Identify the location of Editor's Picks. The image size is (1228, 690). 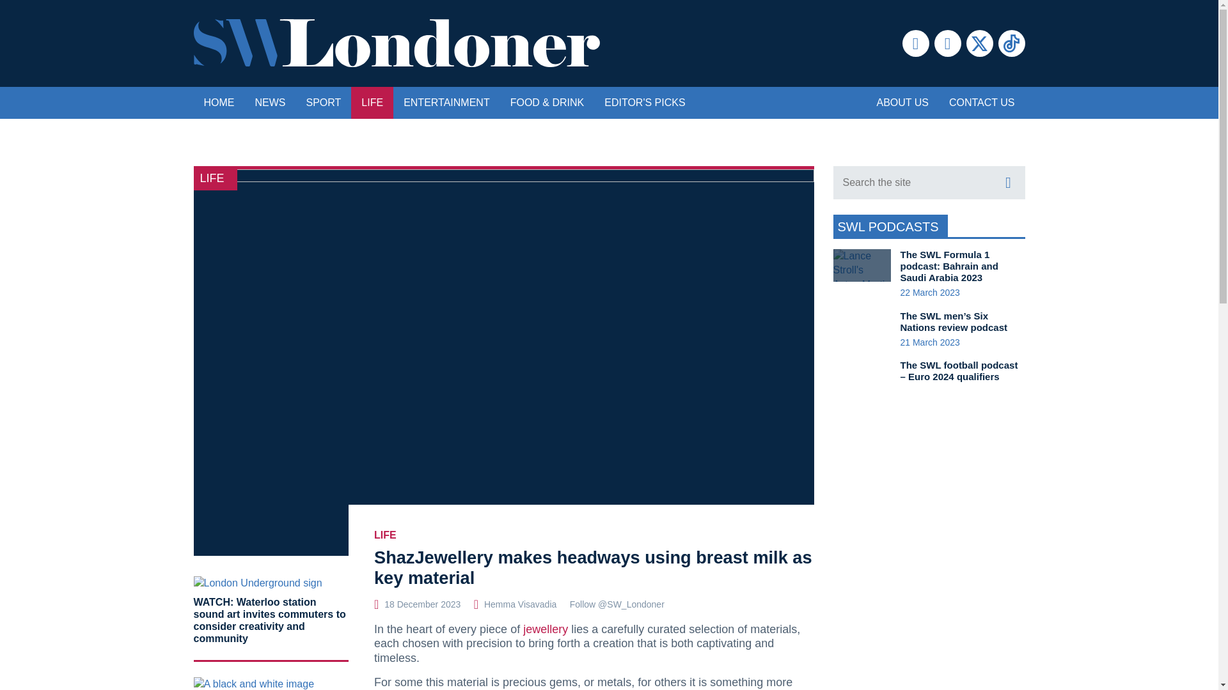
(645, 102).